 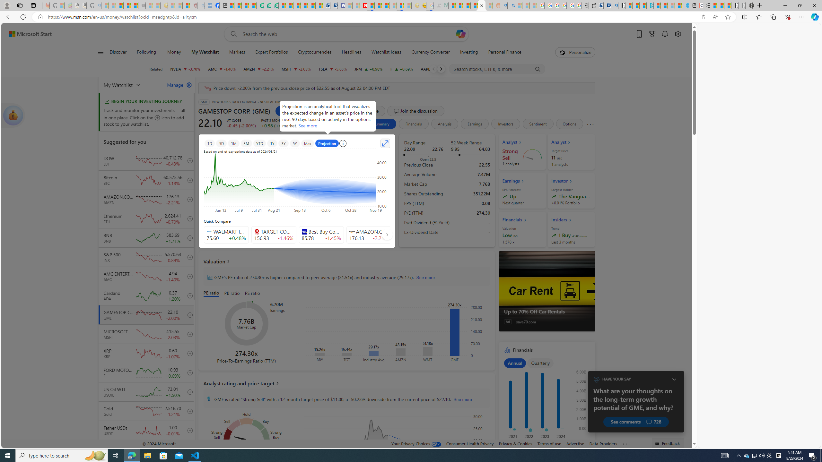 I want to click on Analyst rating and price target, so click(x=346, y=383).